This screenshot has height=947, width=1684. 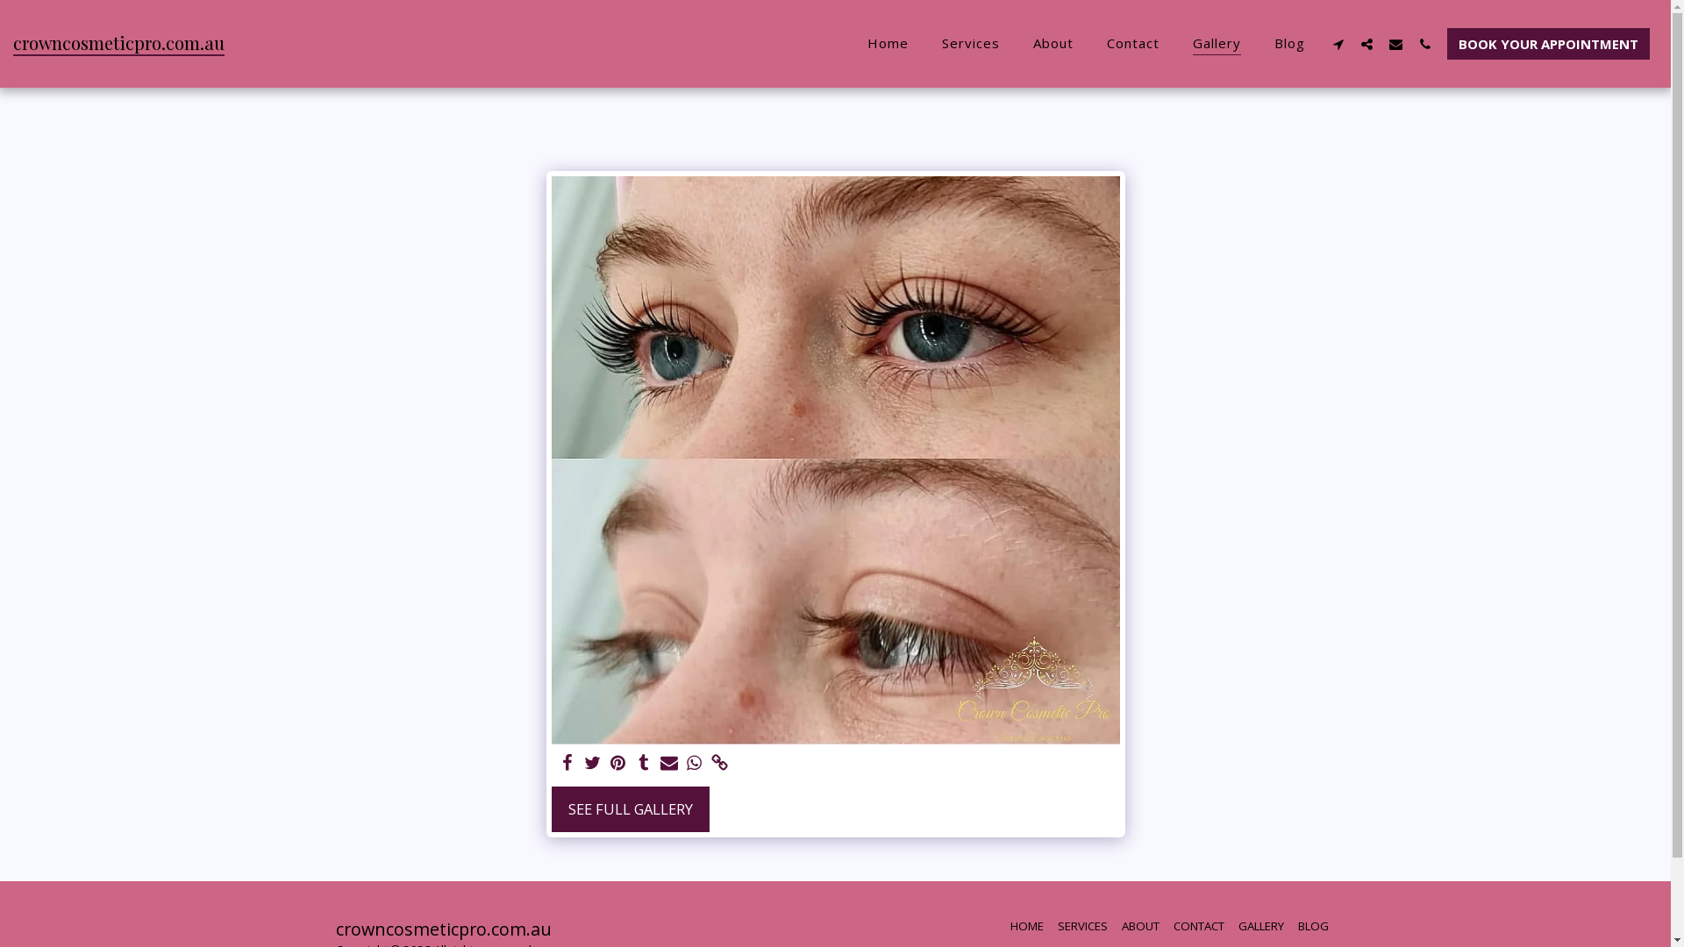 What do you see at coordinates (1082, 926) in the screenshot?
I see `SERVICES` at bounding box center [1082, 926].